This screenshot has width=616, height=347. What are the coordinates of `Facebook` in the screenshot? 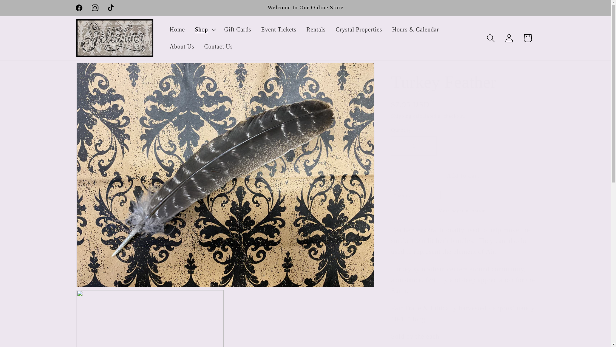 It's located at (79, 8).